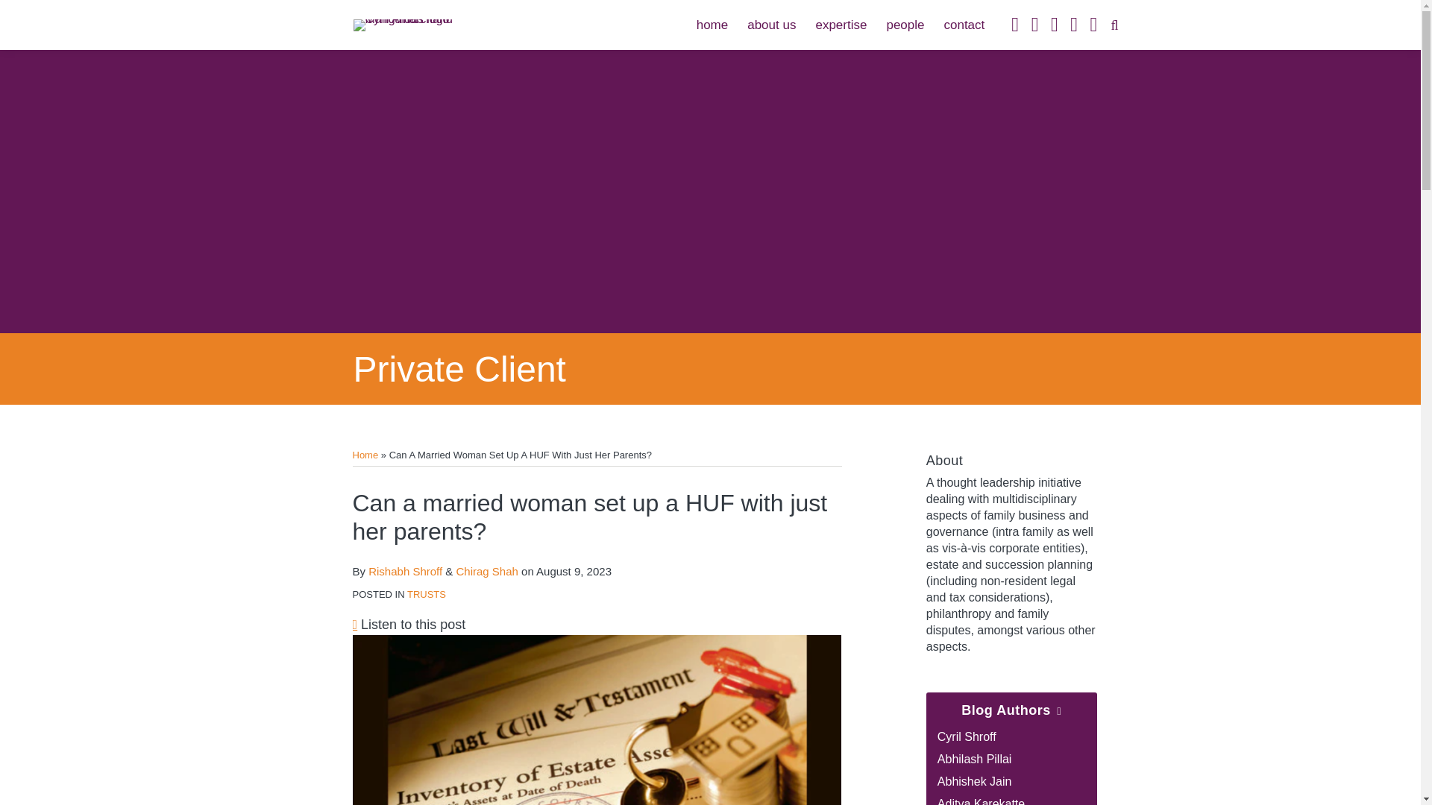 The image size is (1432, 805). Describe the element at coordinates (459, 368) in the screenshot. I see `Private Client` at that location.